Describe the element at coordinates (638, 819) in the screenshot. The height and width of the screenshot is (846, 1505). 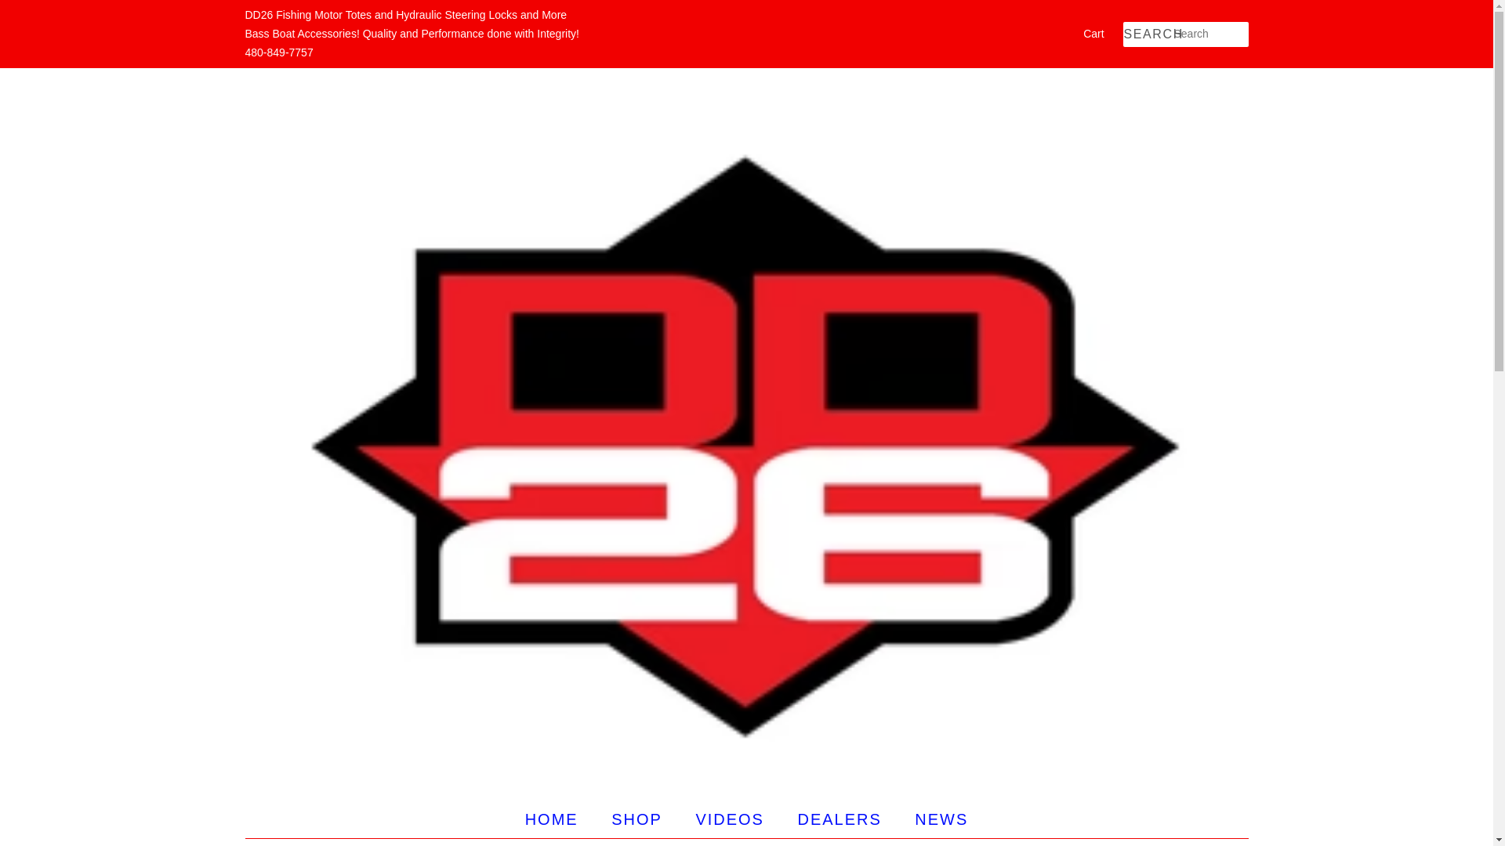
I see `SHOP` at that location.